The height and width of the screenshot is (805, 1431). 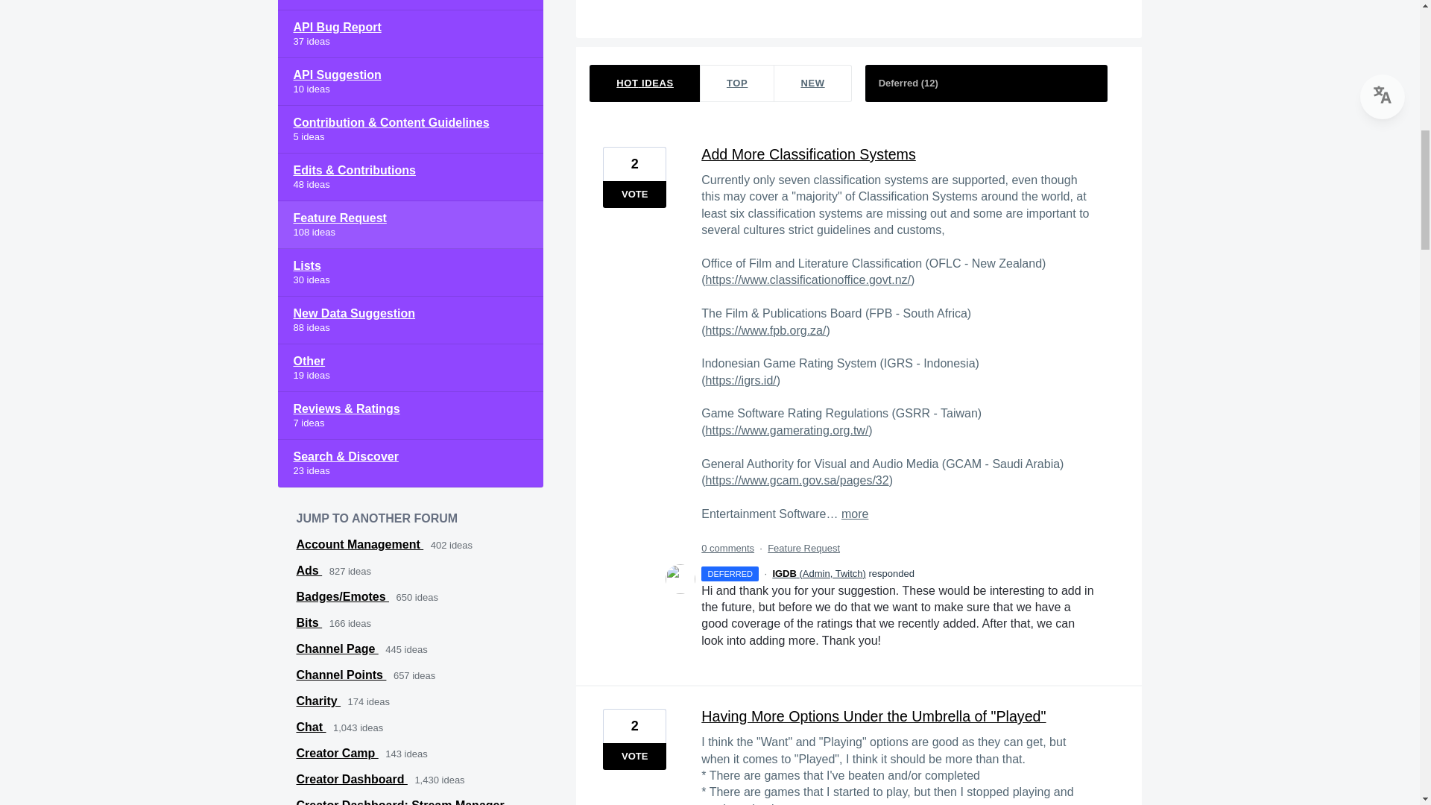 What do you see at coordinates (359, 544) in the screenshot?
I see `View all ideas in Account Management` at bounding box center [359, 544].